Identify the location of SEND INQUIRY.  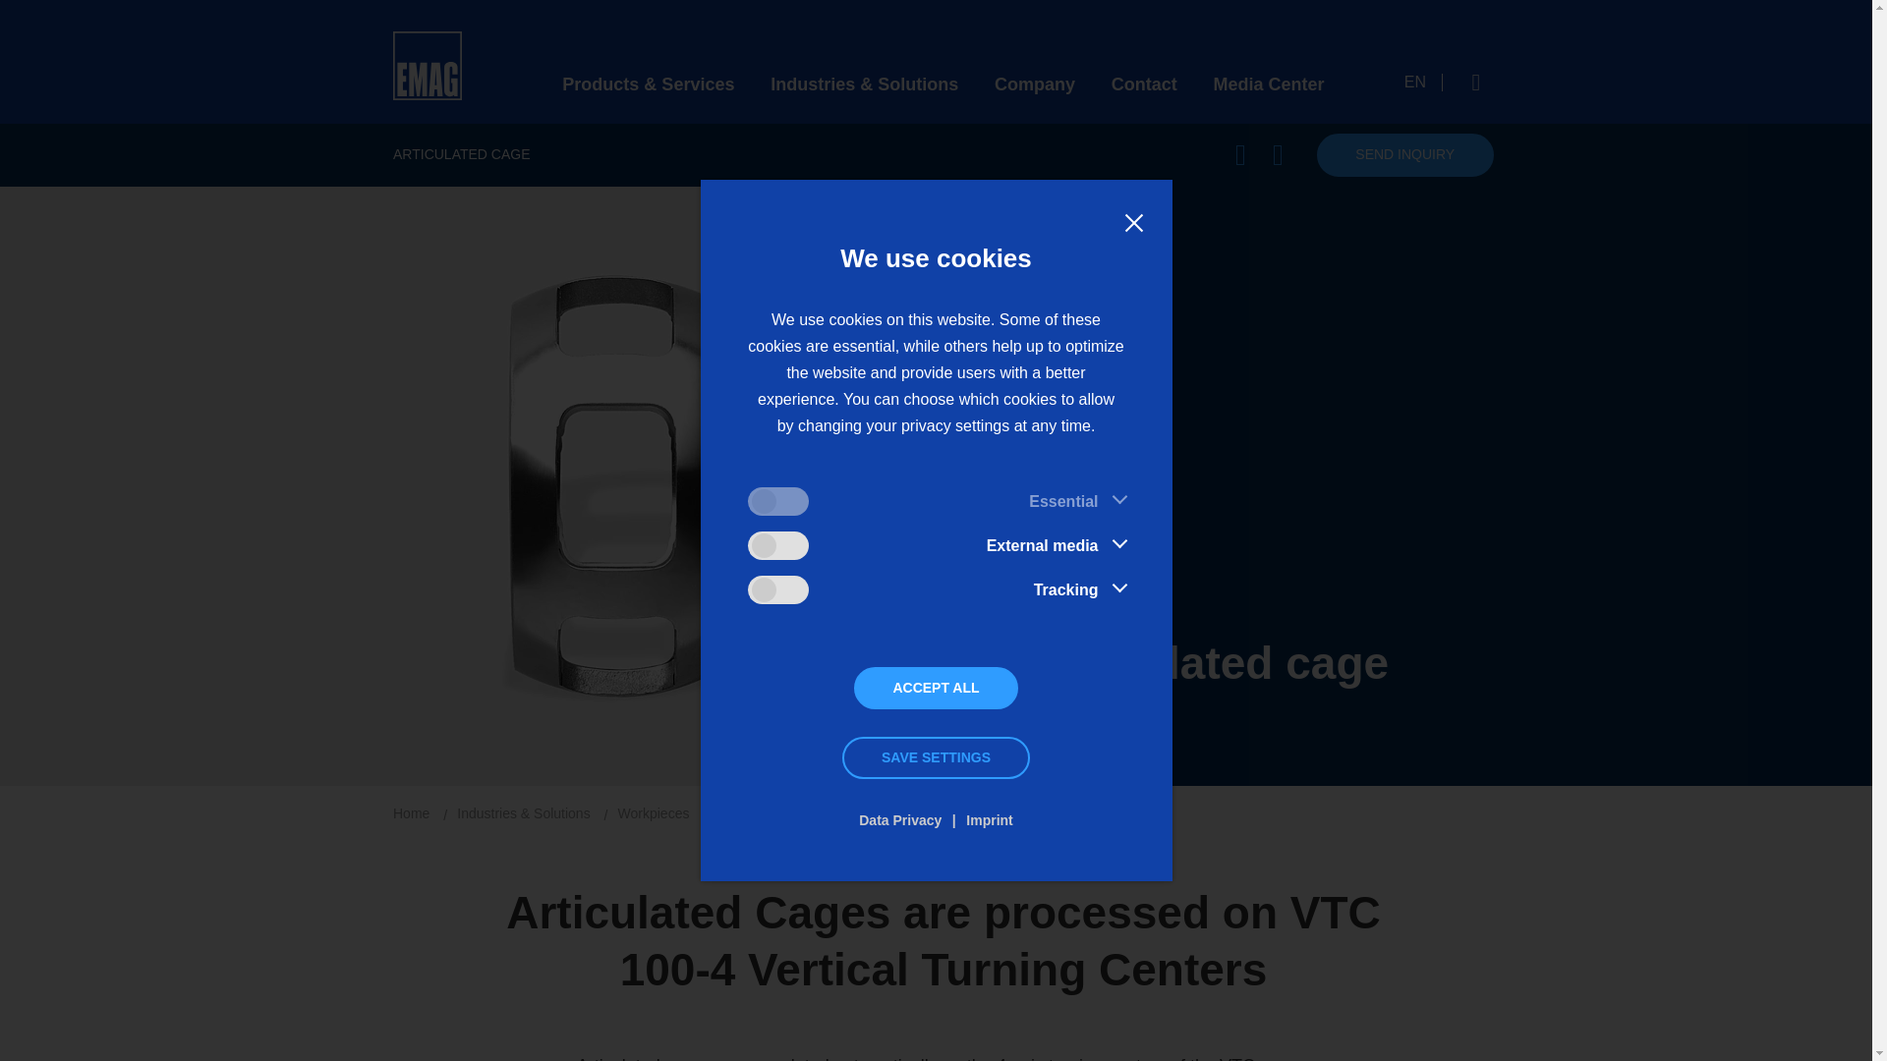
(1405, 155).